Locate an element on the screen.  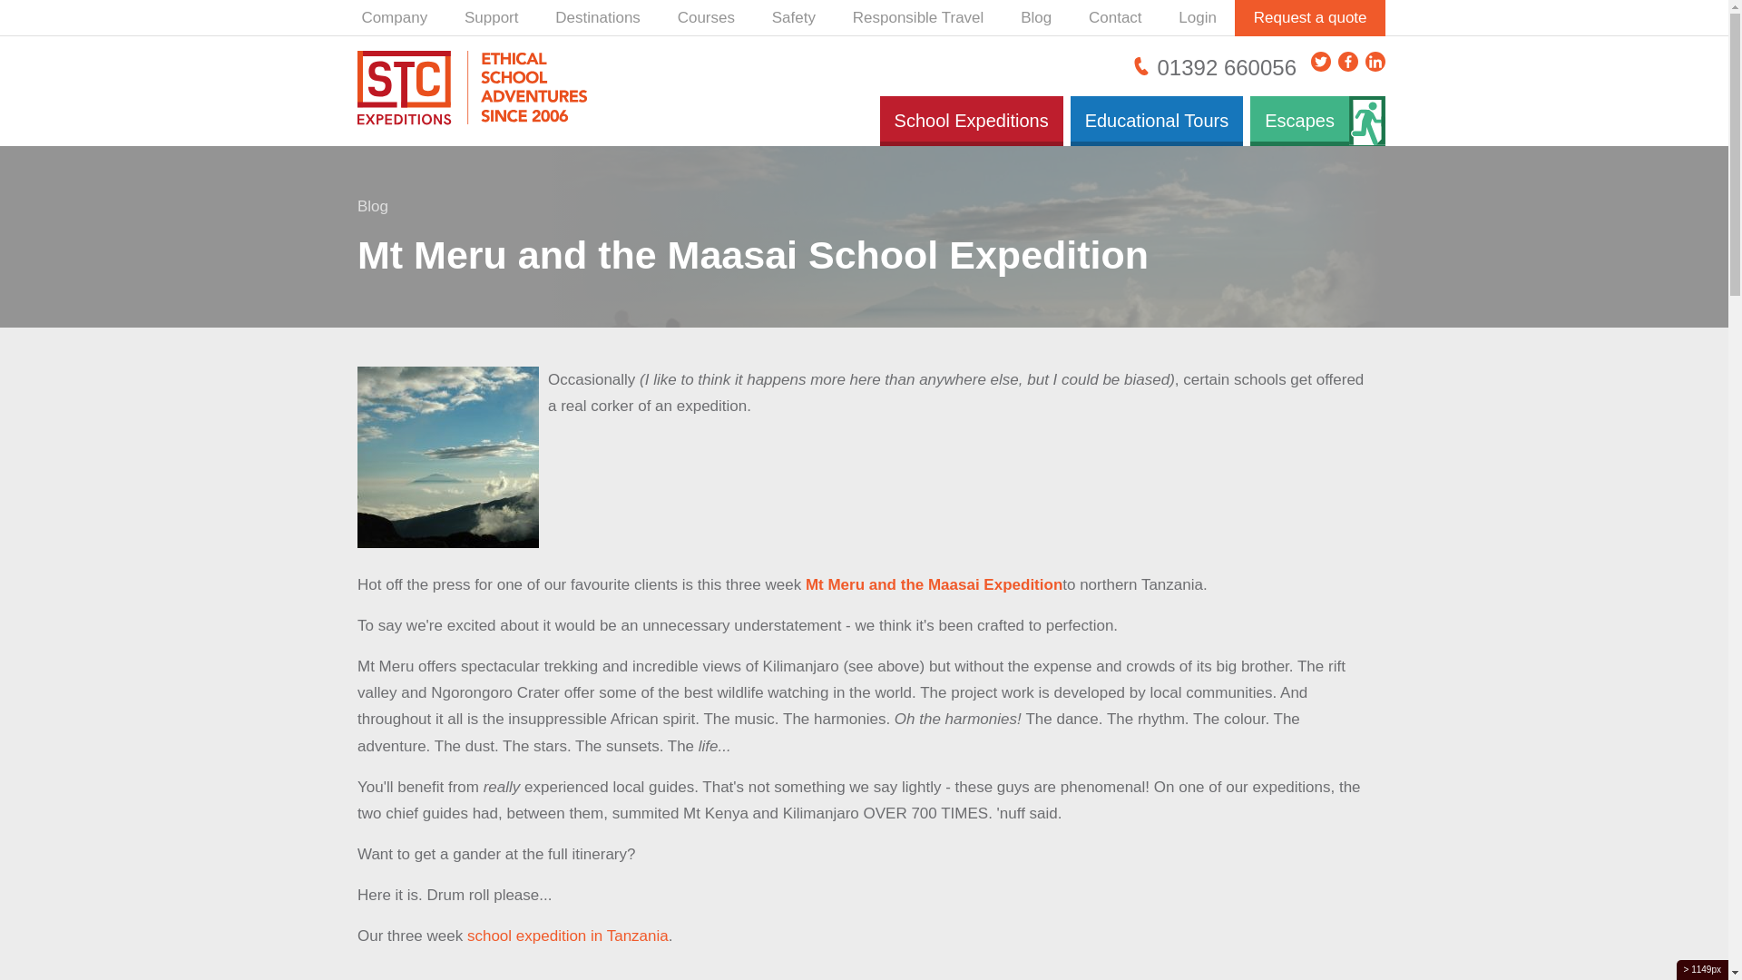
Courses is located at coordinates (706, 18).